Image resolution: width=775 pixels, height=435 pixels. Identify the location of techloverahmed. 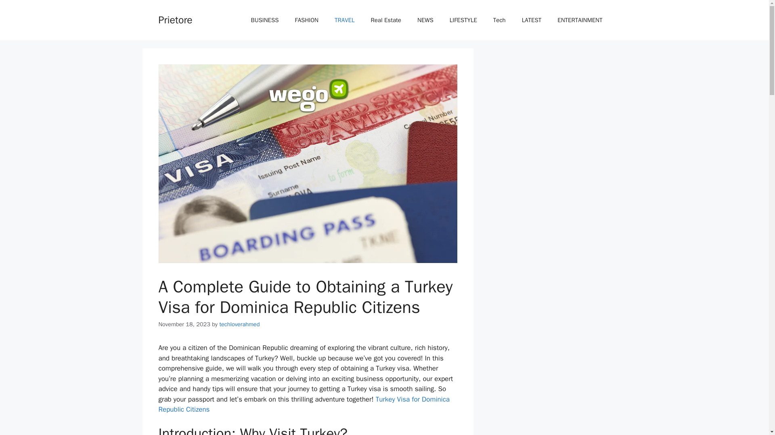
(239, 324).